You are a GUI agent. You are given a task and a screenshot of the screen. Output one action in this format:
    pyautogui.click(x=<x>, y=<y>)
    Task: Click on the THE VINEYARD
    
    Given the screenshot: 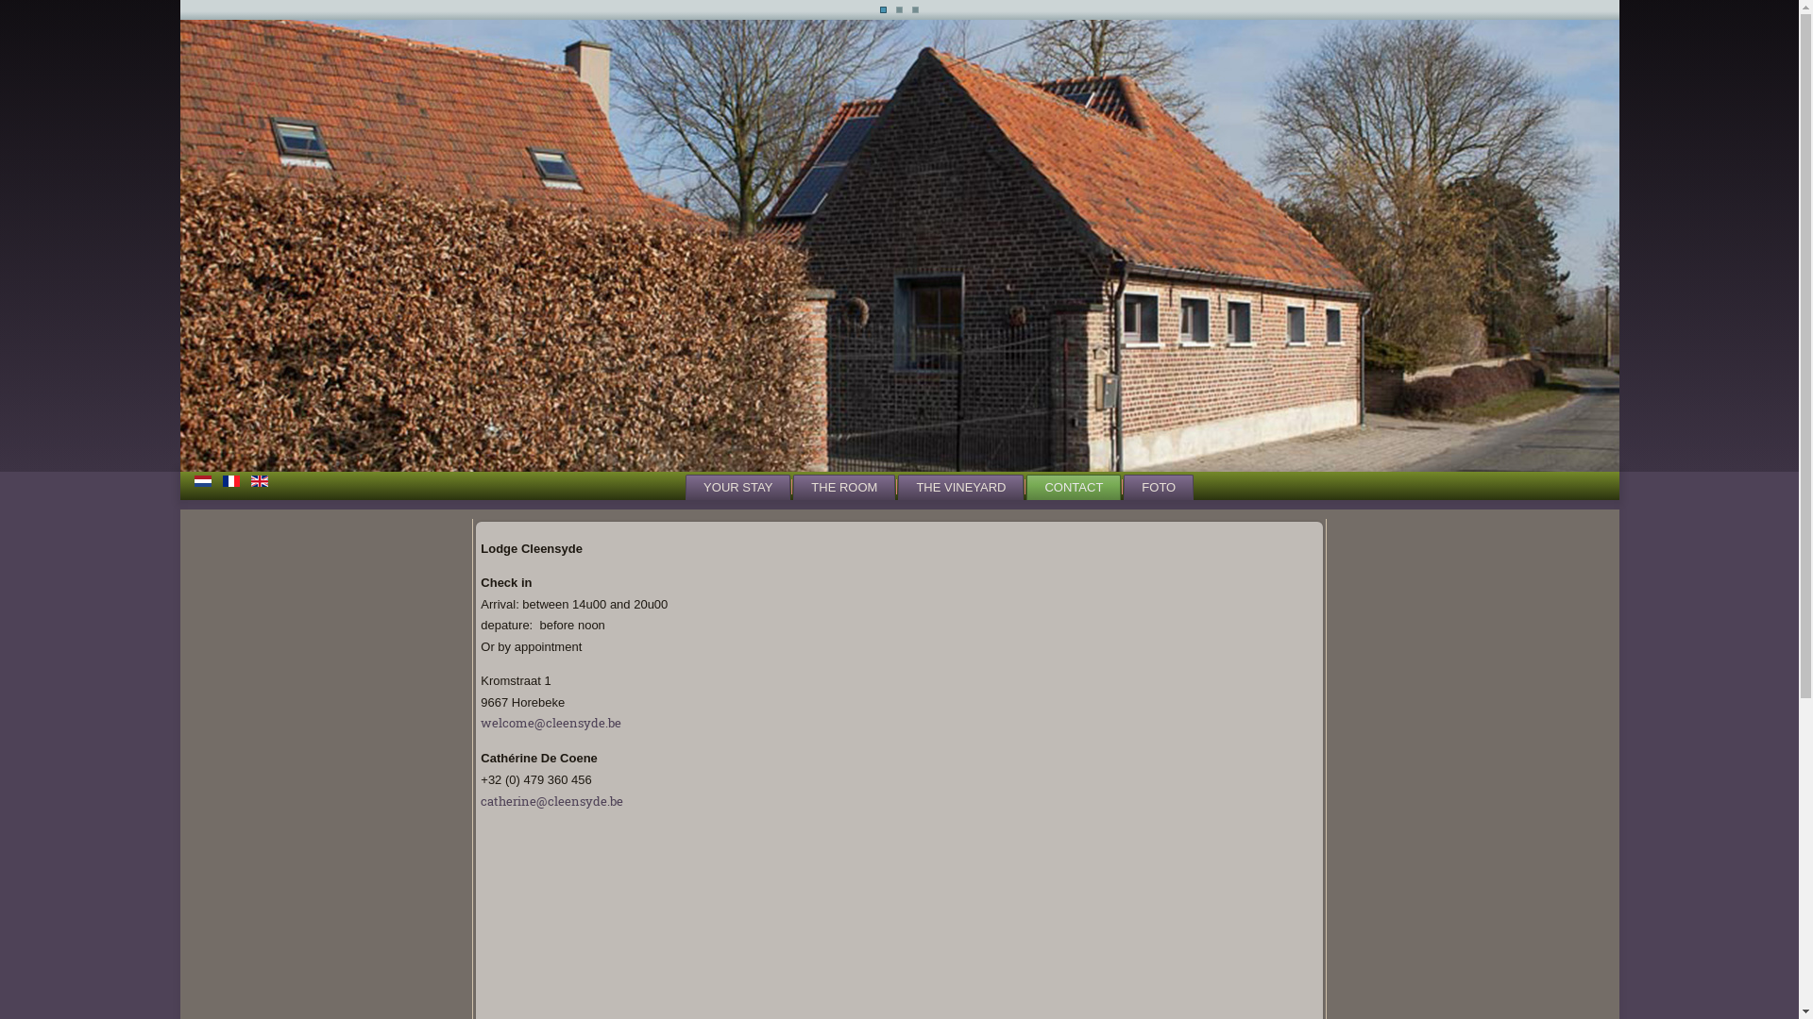 What is the action you would take?
    pyautogui.click(x=961, y=487)
    